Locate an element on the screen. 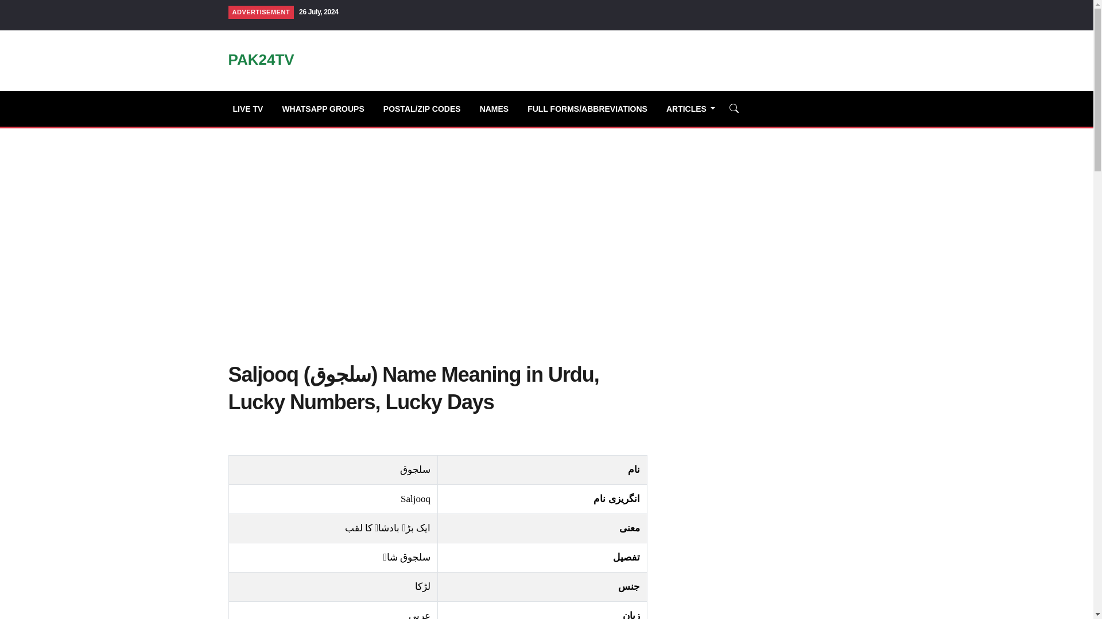 The image size is (1102, 619). PAK24TV is located at coordinates (261, 61).